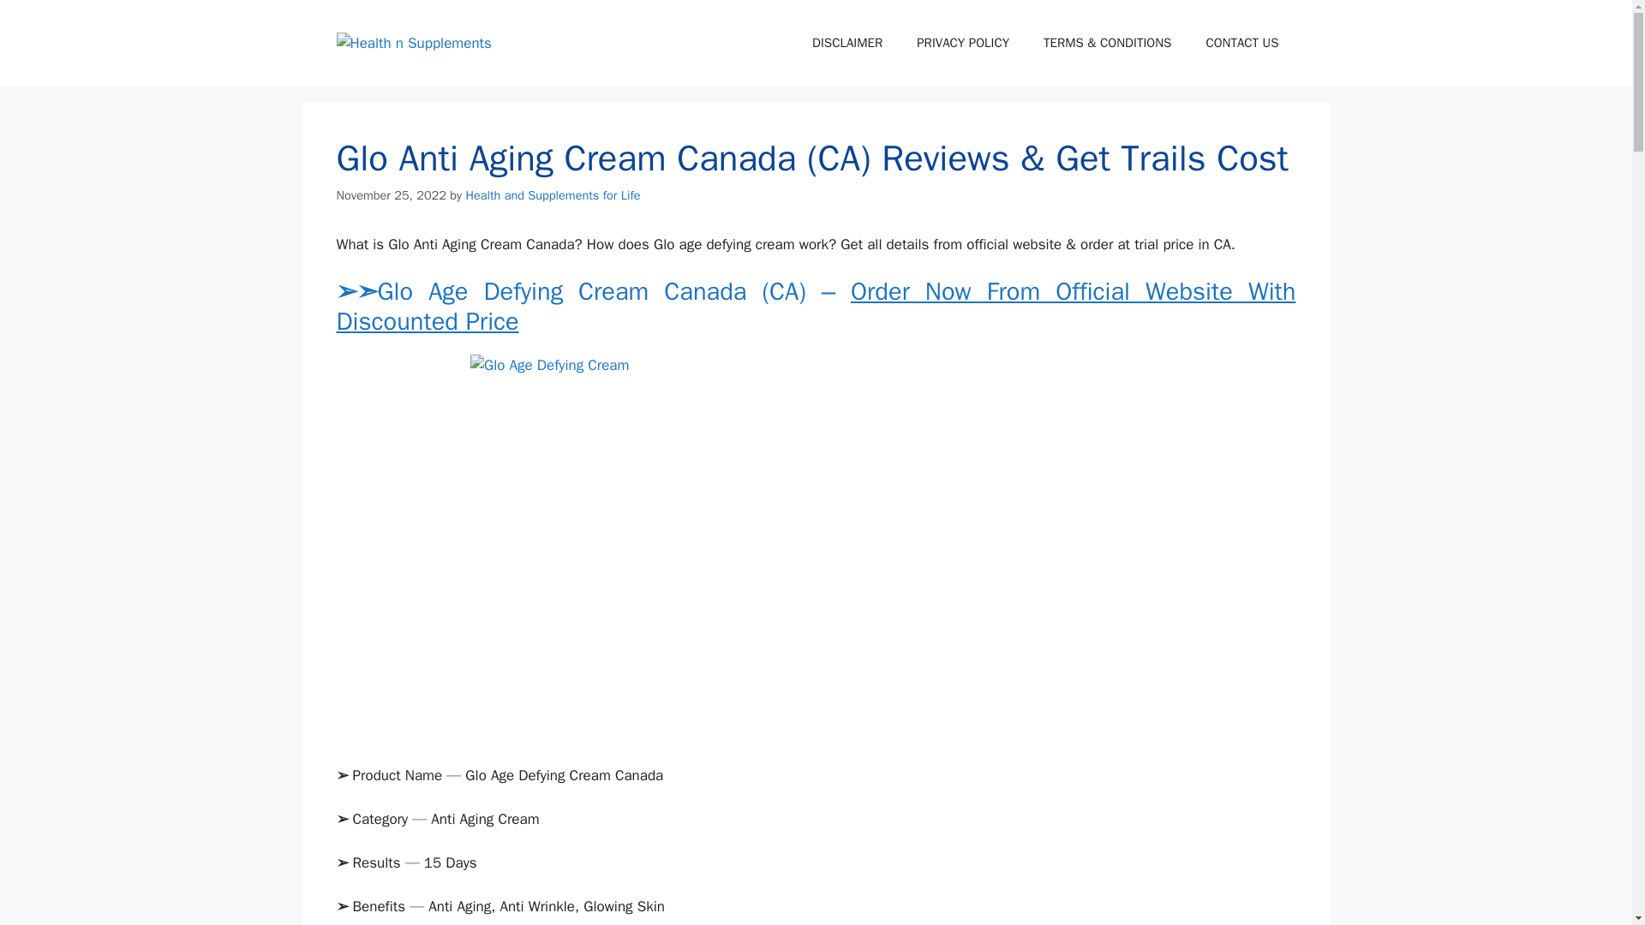 This screenshot has height=925, width=1645. I want to click on CONTACT US, so click(1241, 43).